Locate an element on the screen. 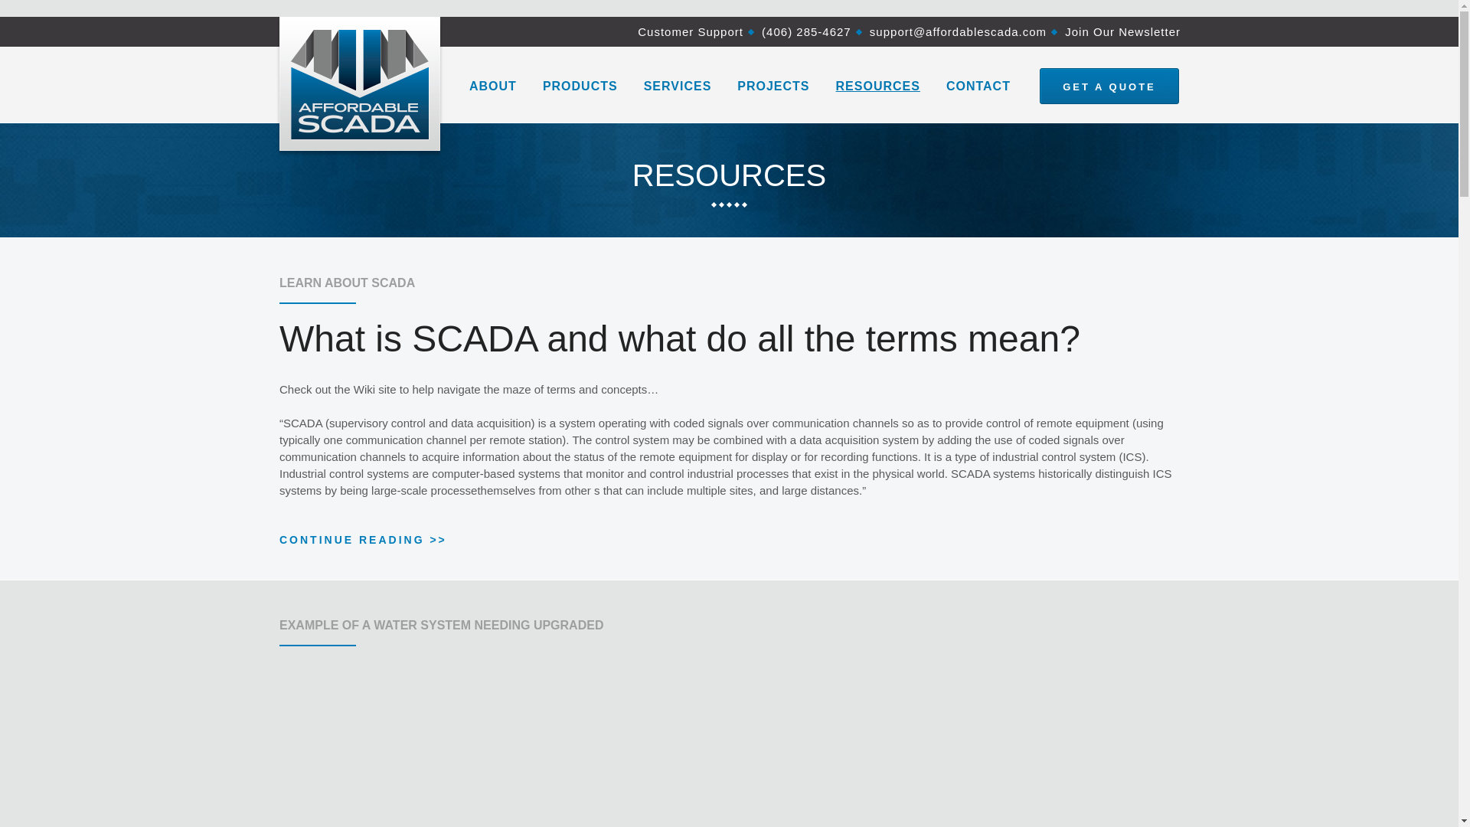 The height and width of the screenshot is (827, 1470). ABOUT is located at coordinates (493, 86).